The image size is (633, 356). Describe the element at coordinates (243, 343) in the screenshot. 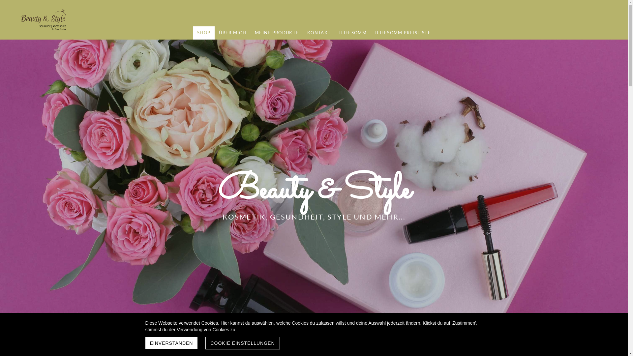

I see `COOKIE EINSTELLUNGEN` at that location.